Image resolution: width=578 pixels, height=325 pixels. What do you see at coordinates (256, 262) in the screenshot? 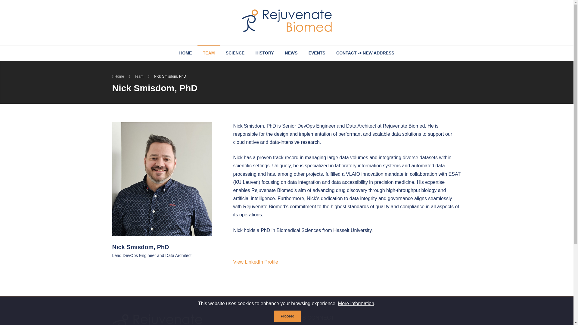
I see `View LinkedIn Profile` at bounding box center [256, 262].